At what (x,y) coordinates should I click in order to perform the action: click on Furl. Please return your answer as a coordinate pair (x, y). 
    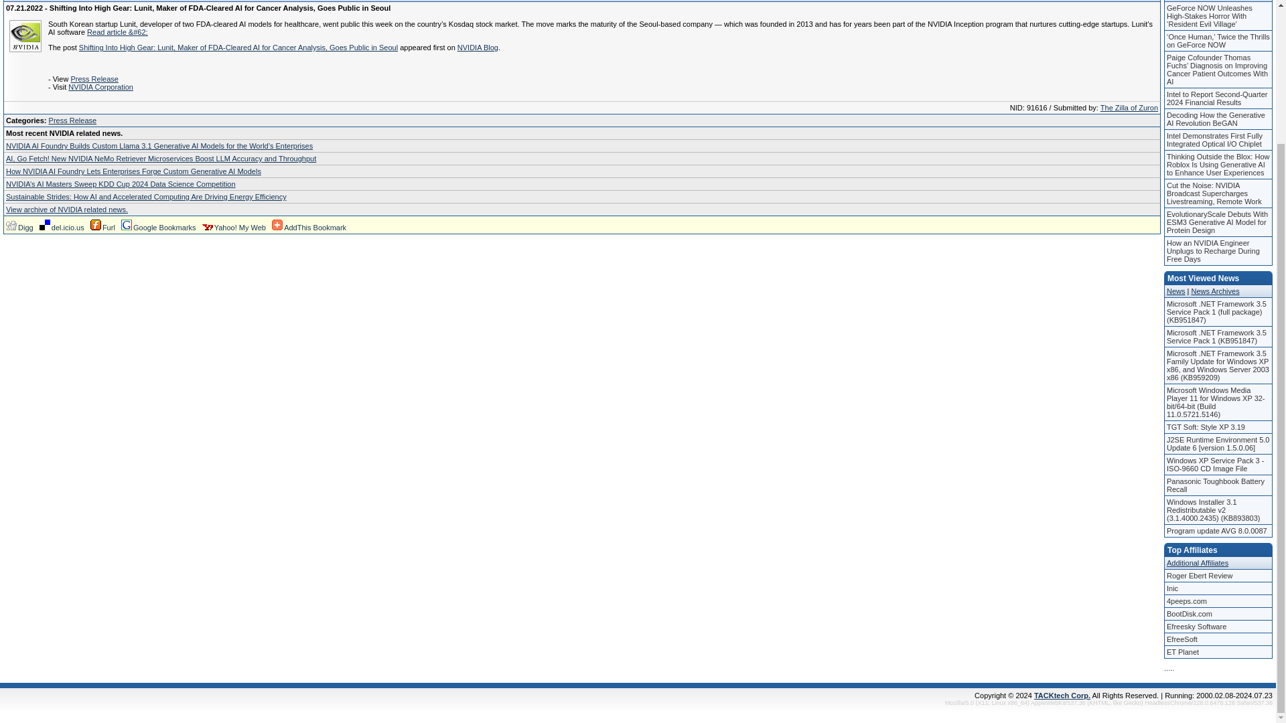
    Looking at the image, I should click on (102, 227).